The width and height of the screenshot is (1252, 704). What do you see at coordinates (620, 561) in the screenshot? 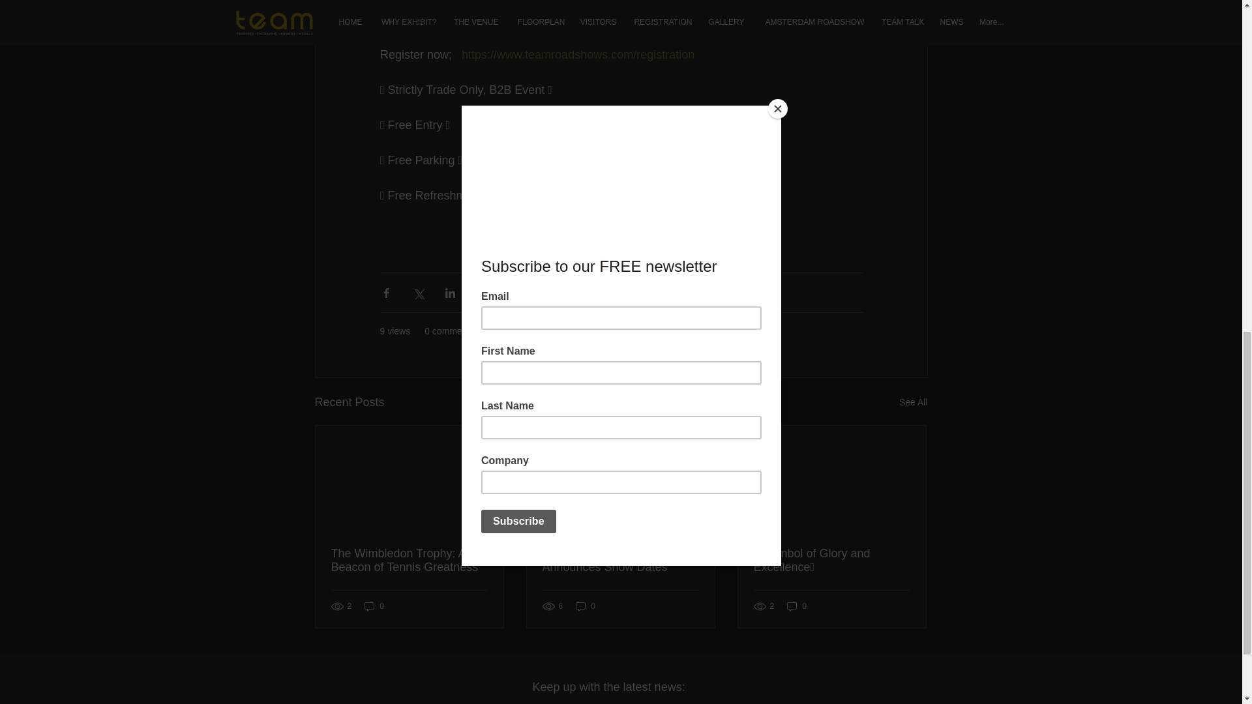
I see `TEAM Roadshow 2025 Announces Show Dates` at bounding box center [620, 561].